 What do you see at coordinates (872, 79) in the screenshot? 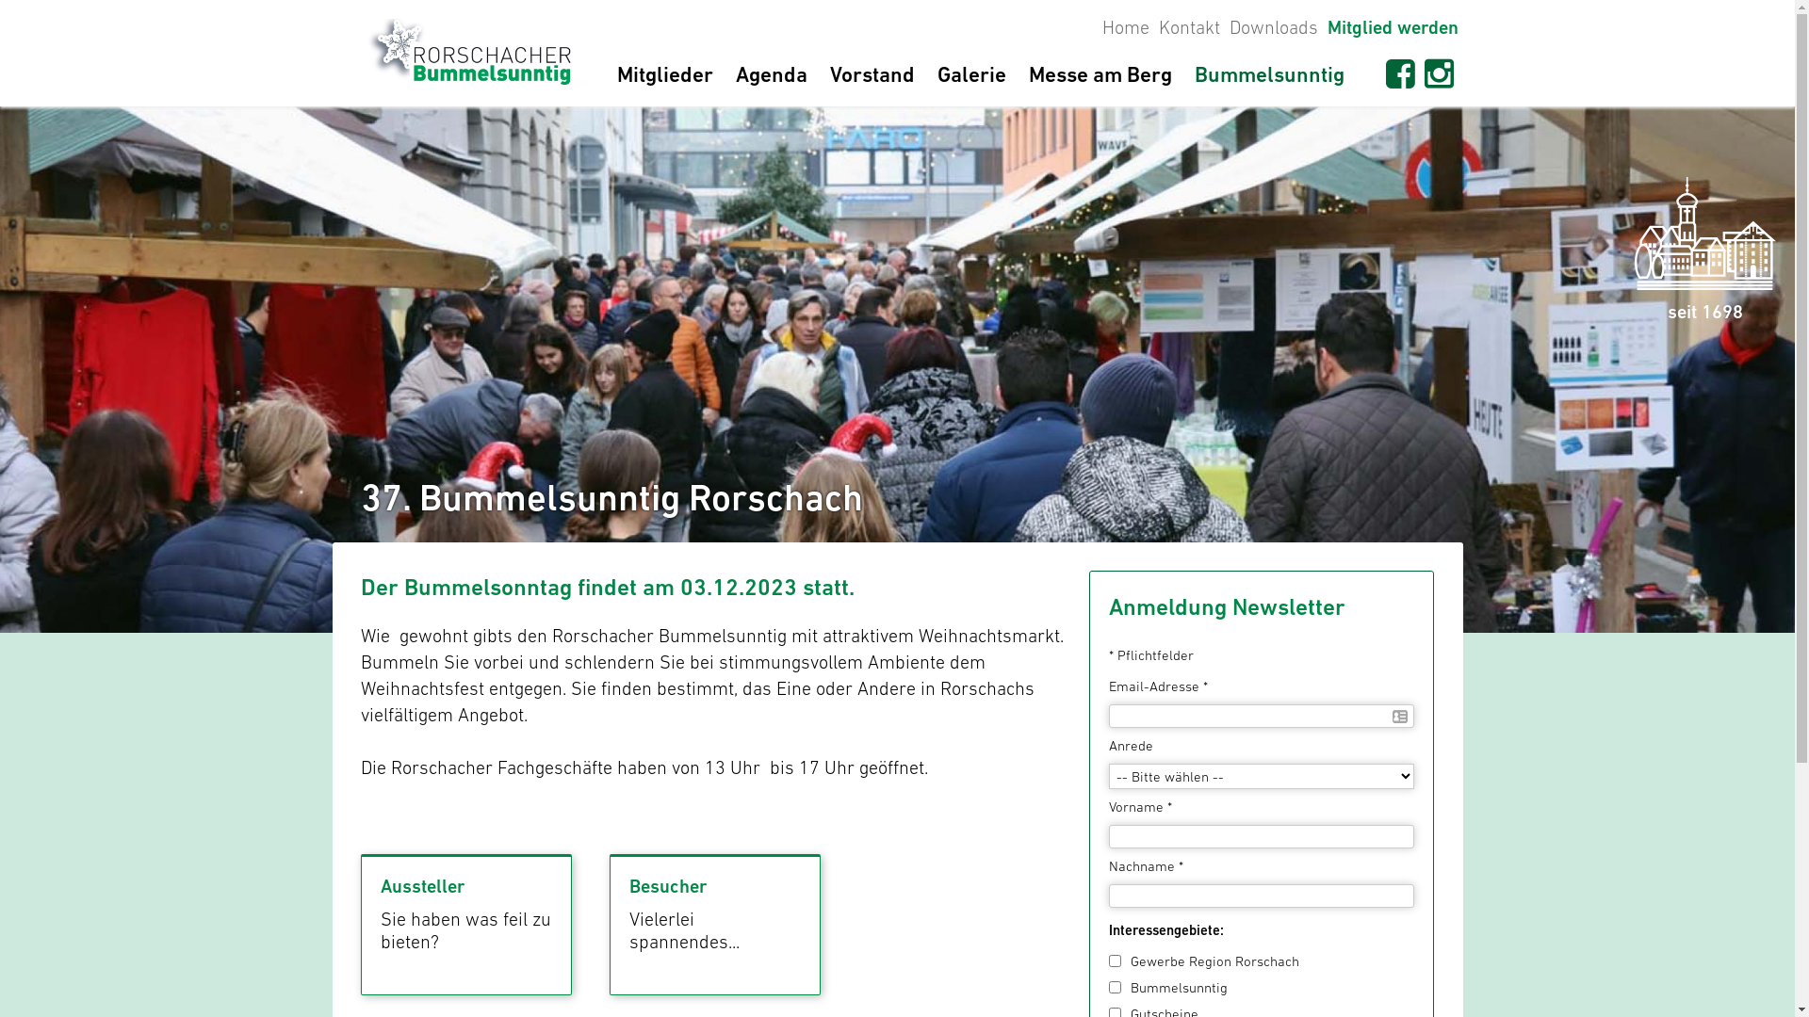
I see `Vorstand` at bounding box center [872, 79].